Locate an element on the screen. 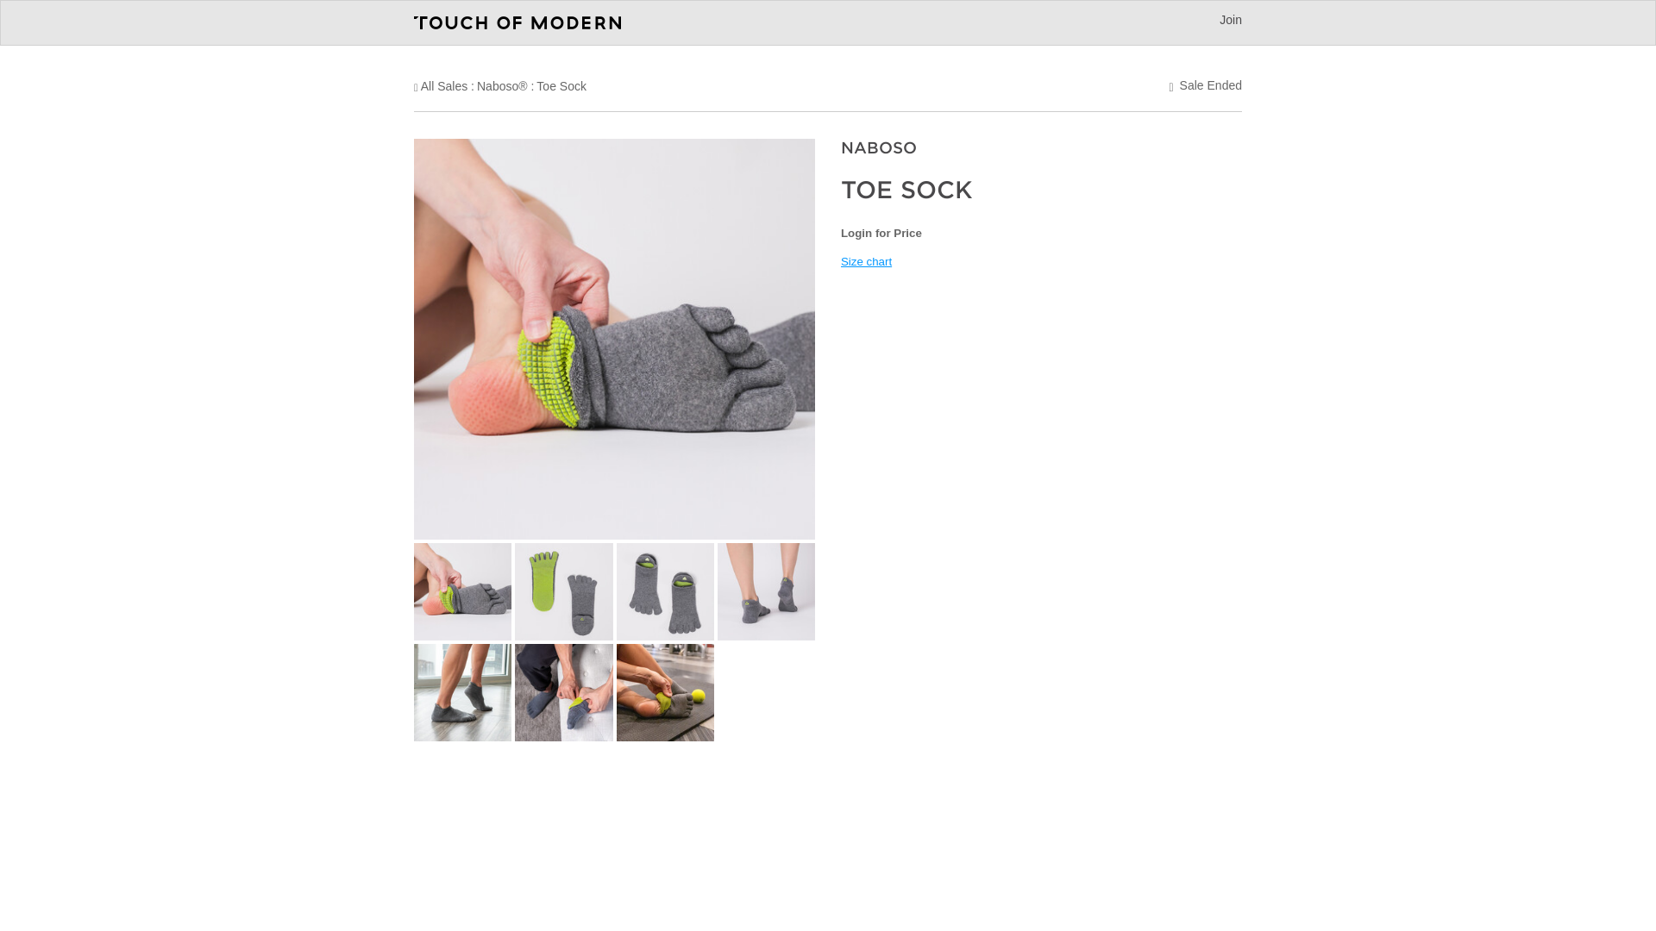 The image size is (1656, 931). Size chart is located at coordinates (866, 261).